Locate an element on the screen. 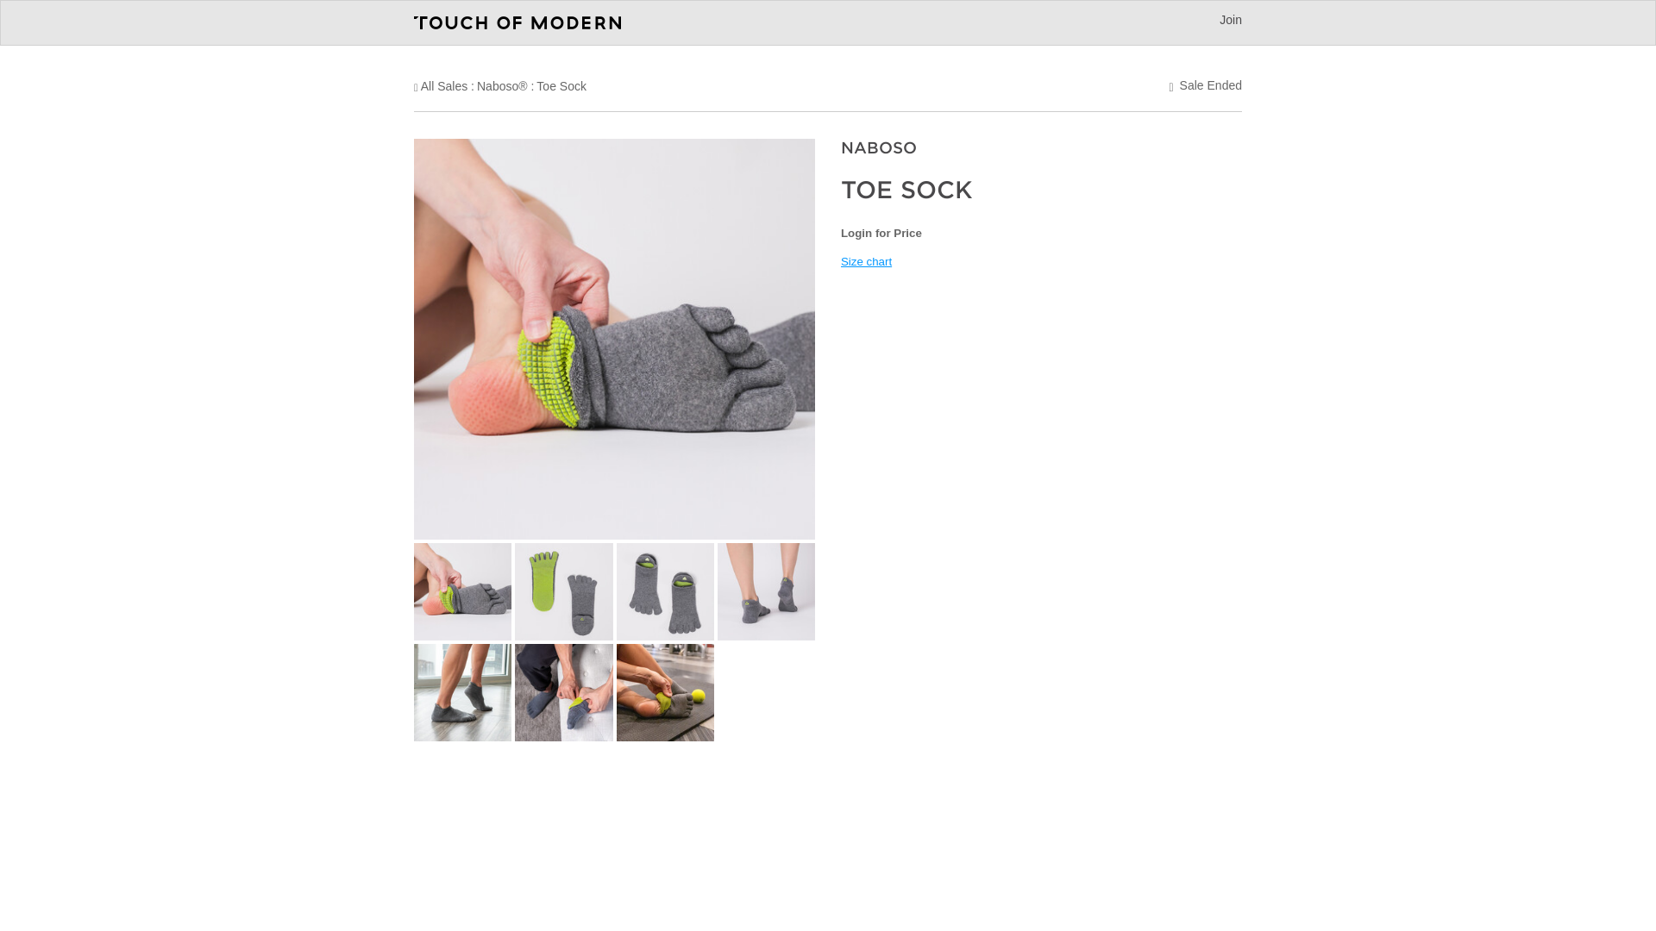 The image size is (1656, 931). Size chart is located at coordinates (866, 261).